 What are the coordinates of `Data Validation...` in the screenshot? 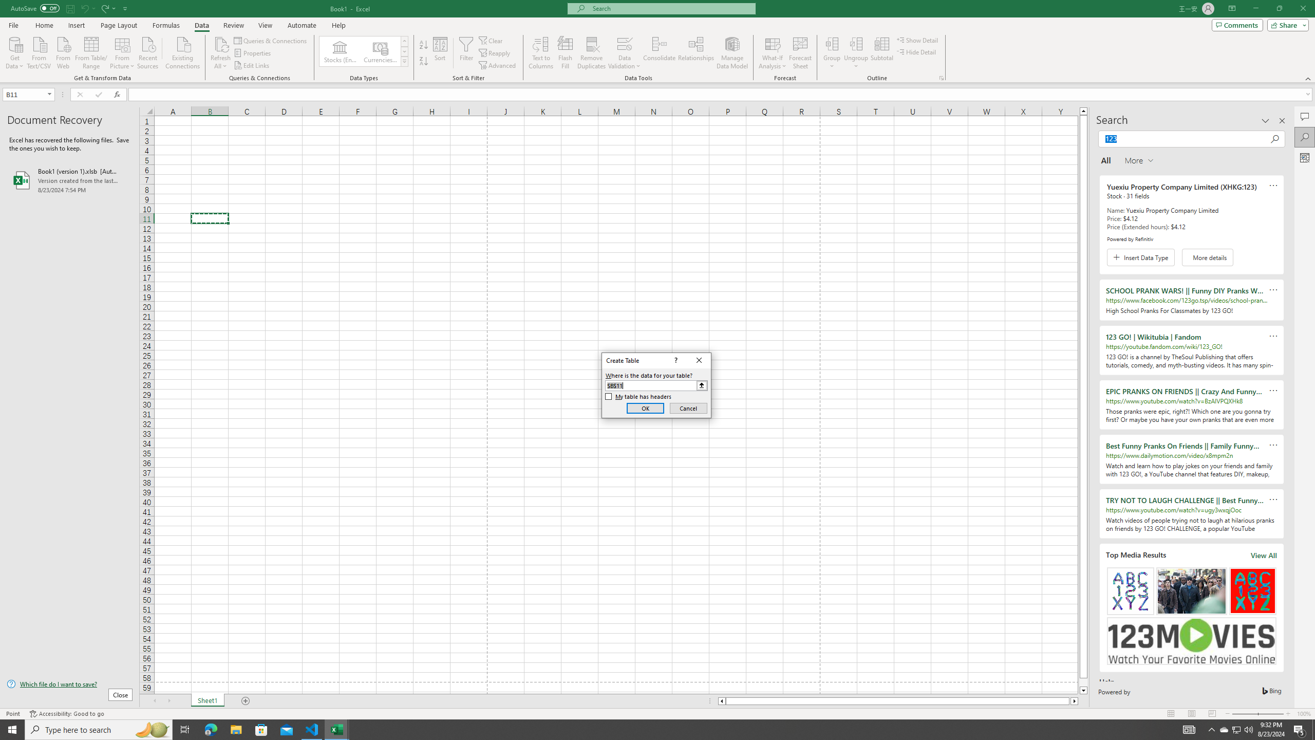 It's located at (625, 53).